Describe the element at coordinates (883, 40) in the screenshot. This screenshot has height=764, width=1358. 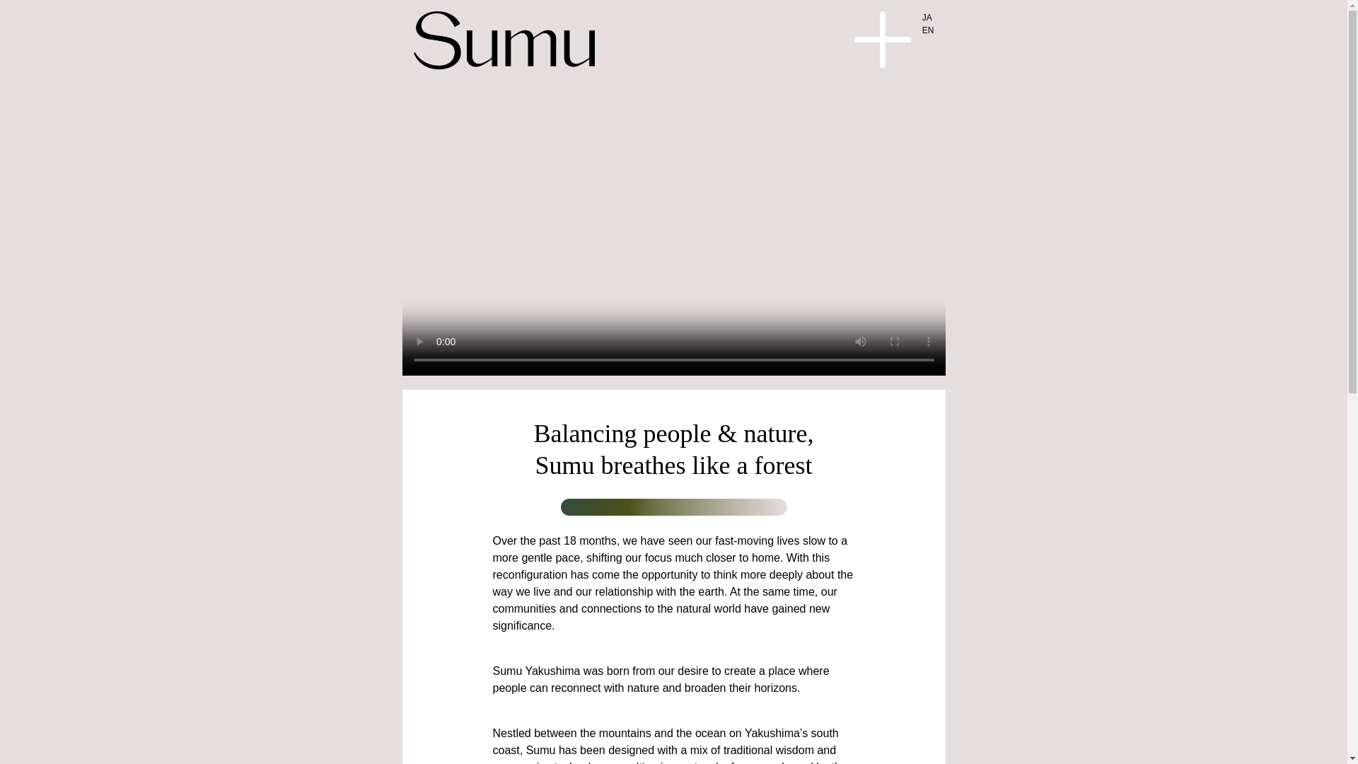
I see `Open menu` at that location.